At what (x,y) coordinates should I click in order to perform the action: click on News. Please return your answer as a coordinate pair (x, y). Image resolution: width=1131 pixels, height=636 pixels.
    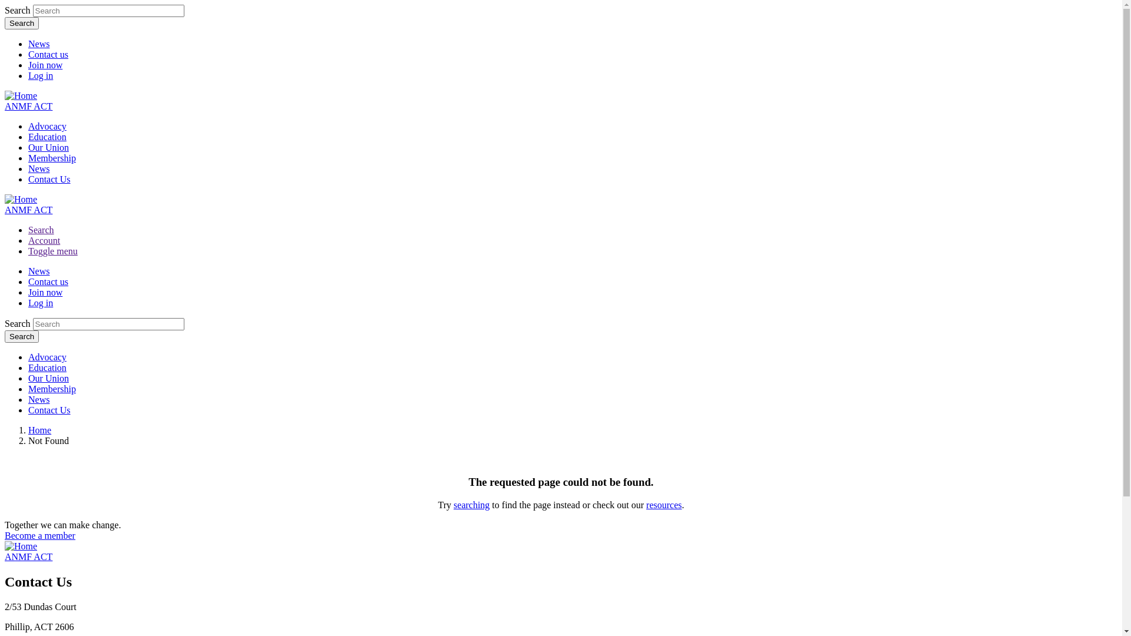
    Looking at the image, I should click on (39, 44).